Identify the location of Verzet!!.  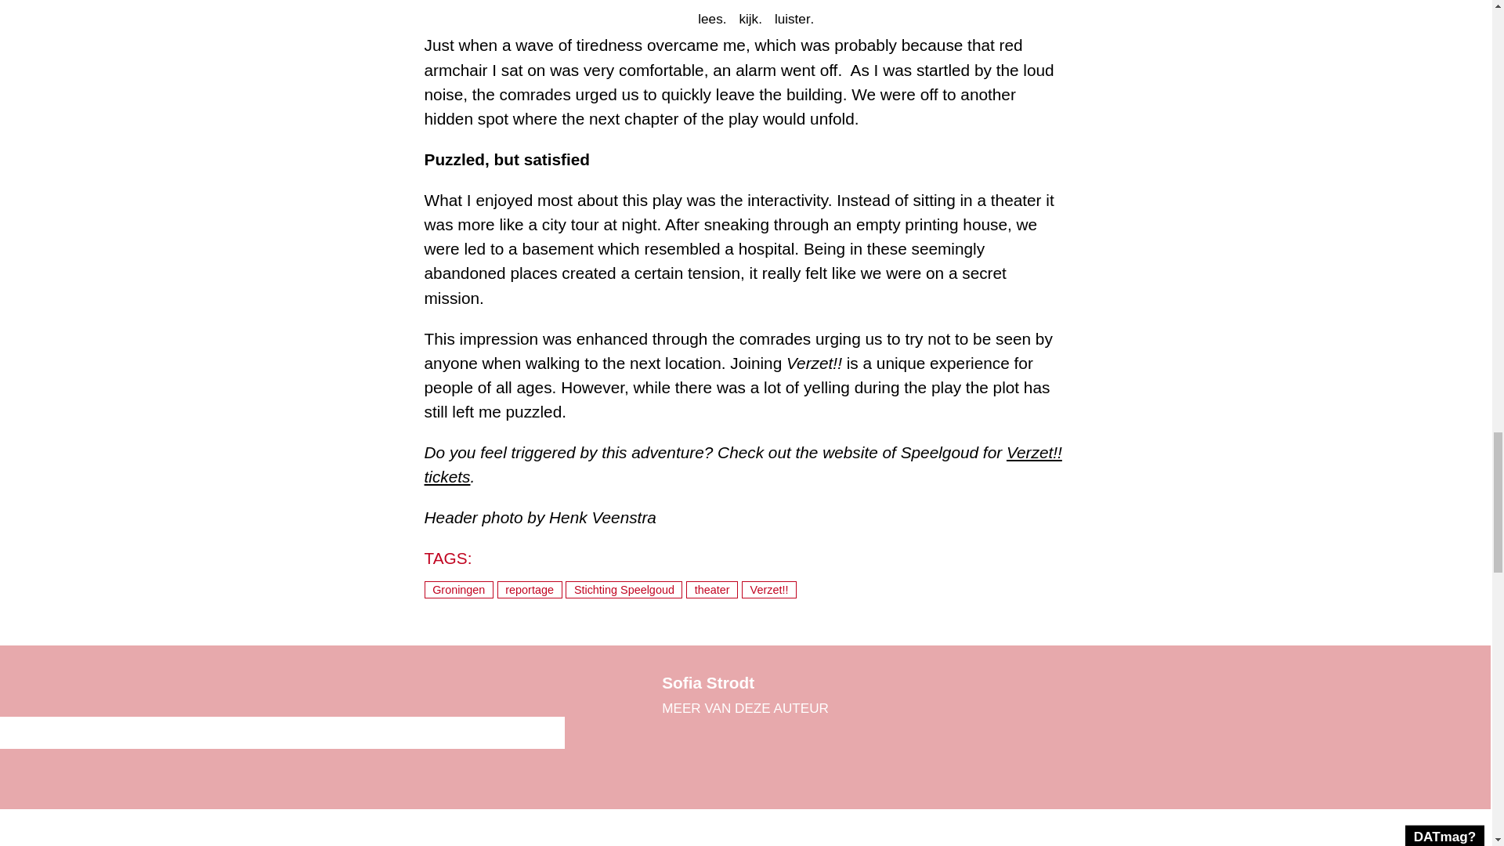
(769, 589).